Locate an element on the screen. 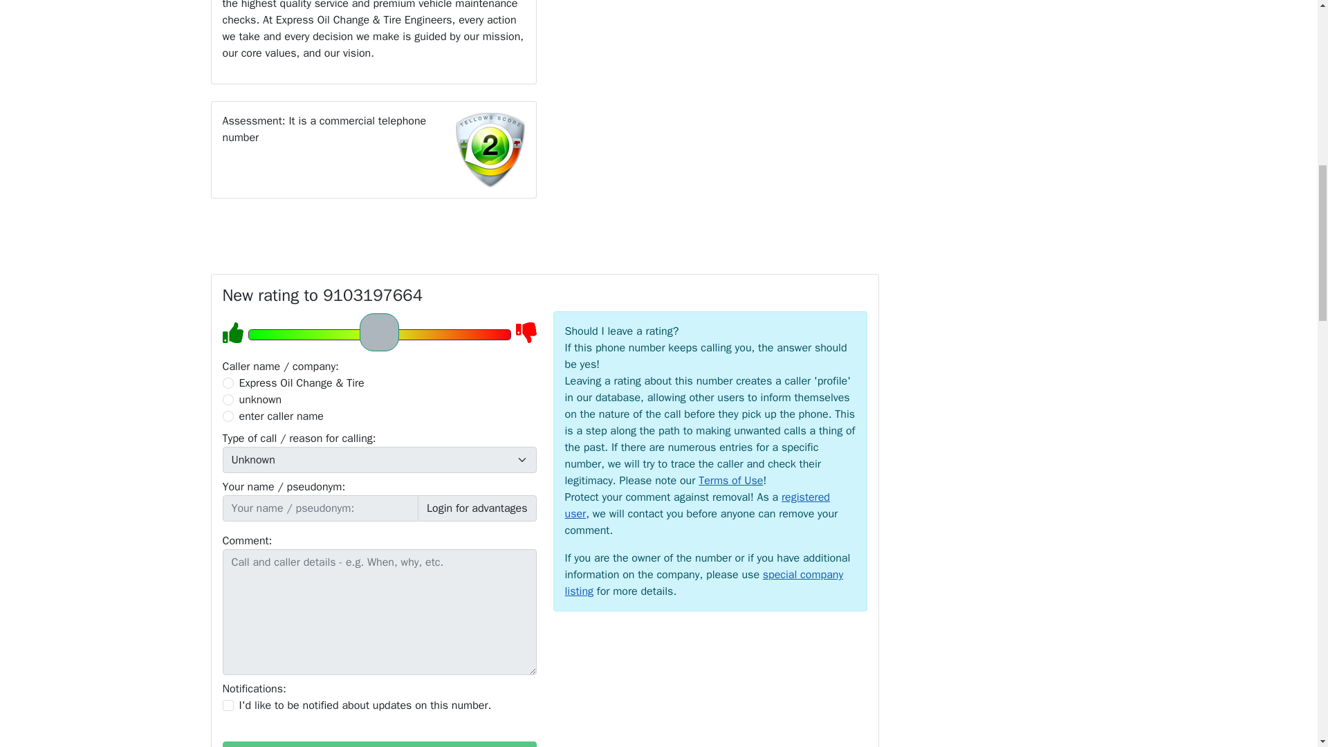 The height and width of the screenshot is (747, 1328). special company listing is located at coordinates (704, 582).